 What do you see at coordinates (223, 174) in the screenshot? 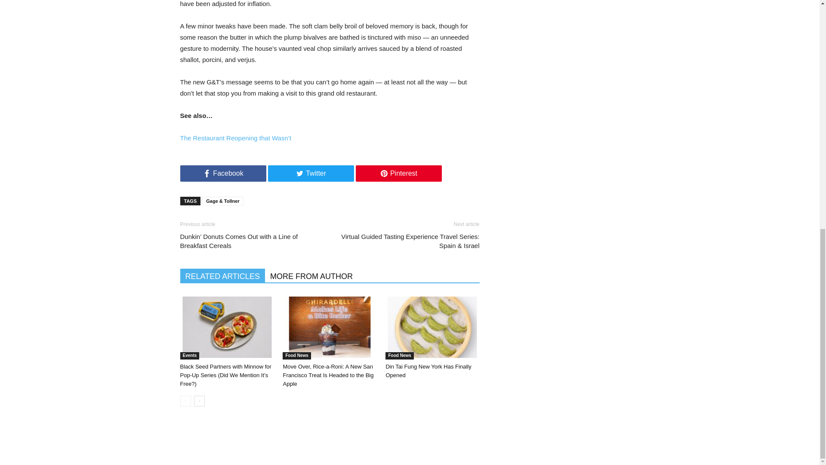
I see `Facebook` at bounding box center [223, 174].